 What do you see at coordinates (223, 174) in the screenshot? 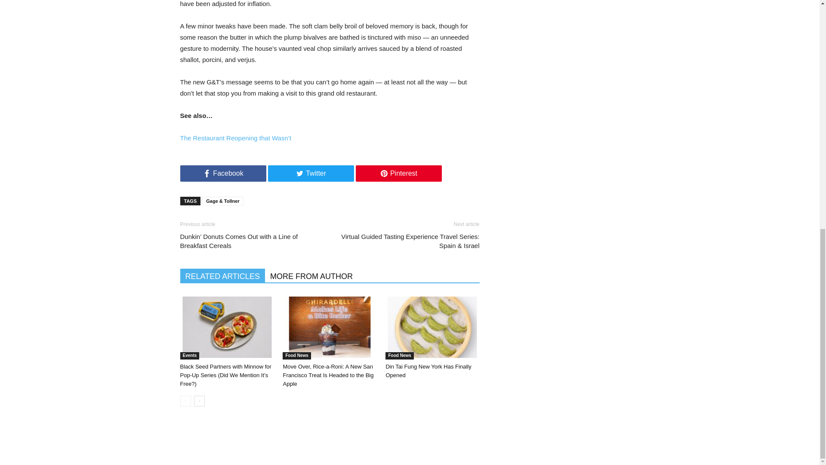
I see `Facebook` at bounding box center [223, 174].